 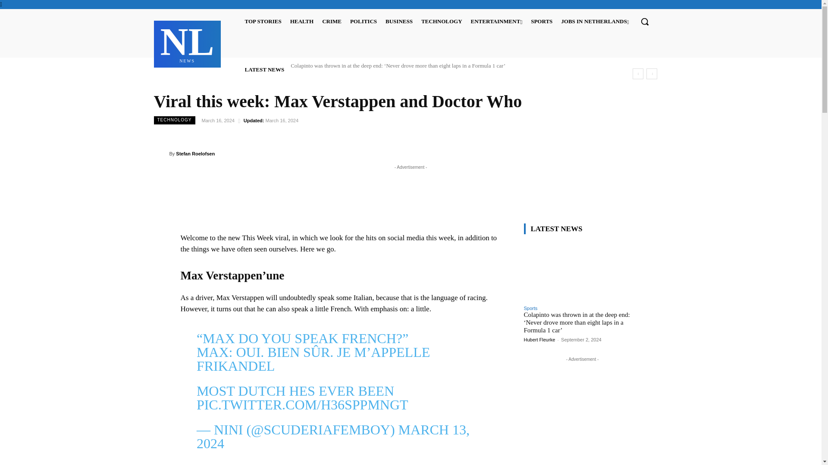 I want to click on BUSINESS, so click(x=399, y=21).